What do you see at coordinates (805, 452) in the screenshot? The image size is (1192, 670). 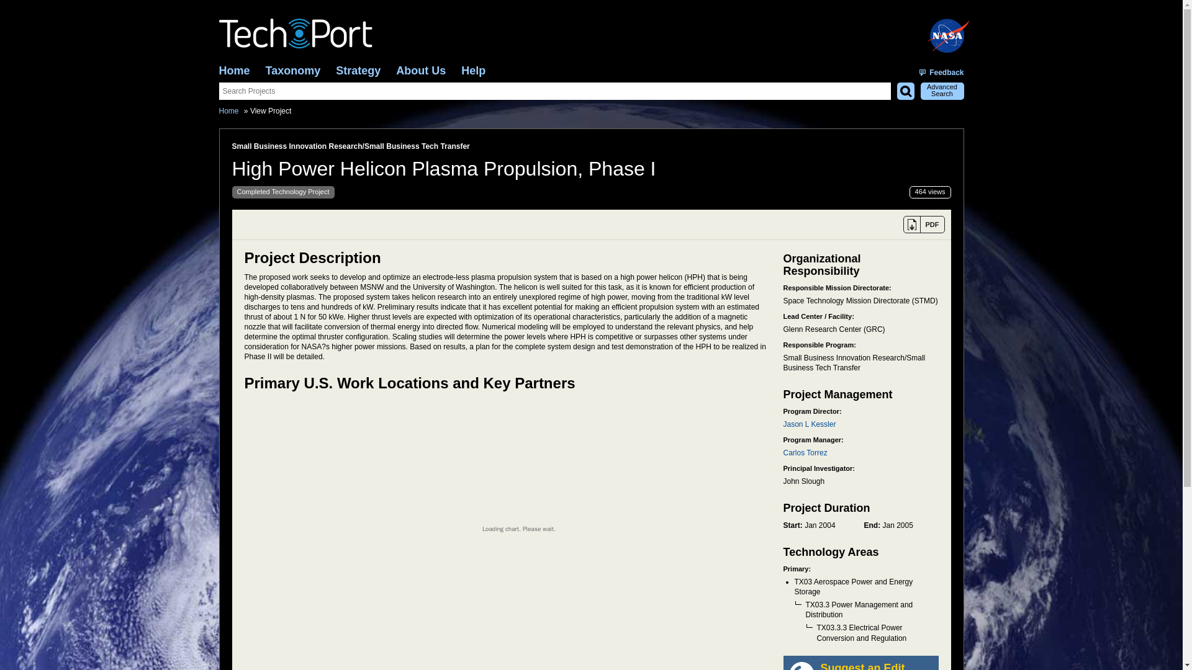 I see `Carlos Torrez` at bounding box center [805, 452].